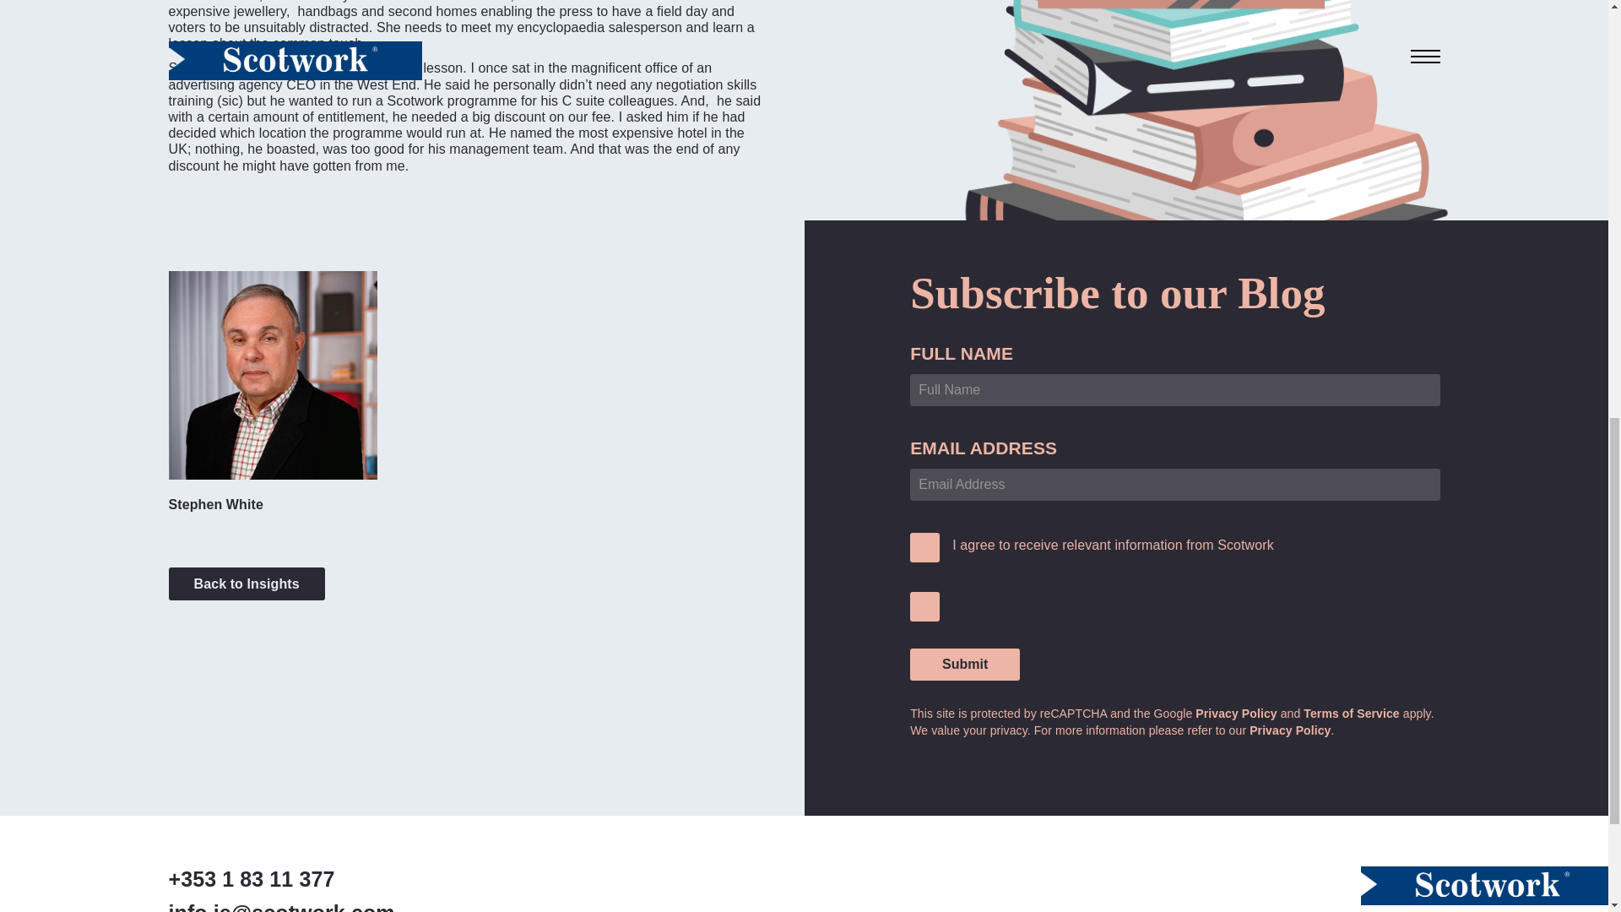 Image resolution: width=1621 pixels, height=912 pixels. Describe the element at coordinates (964, 664) in the screenshot. I see `Submit` at that location.